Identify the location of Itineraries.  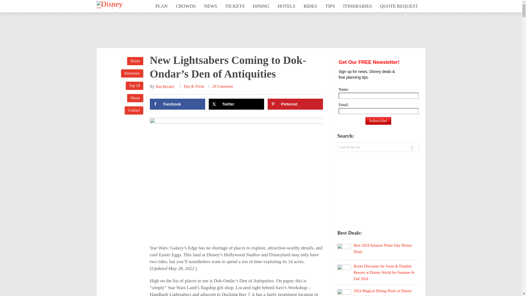
(132, 73).